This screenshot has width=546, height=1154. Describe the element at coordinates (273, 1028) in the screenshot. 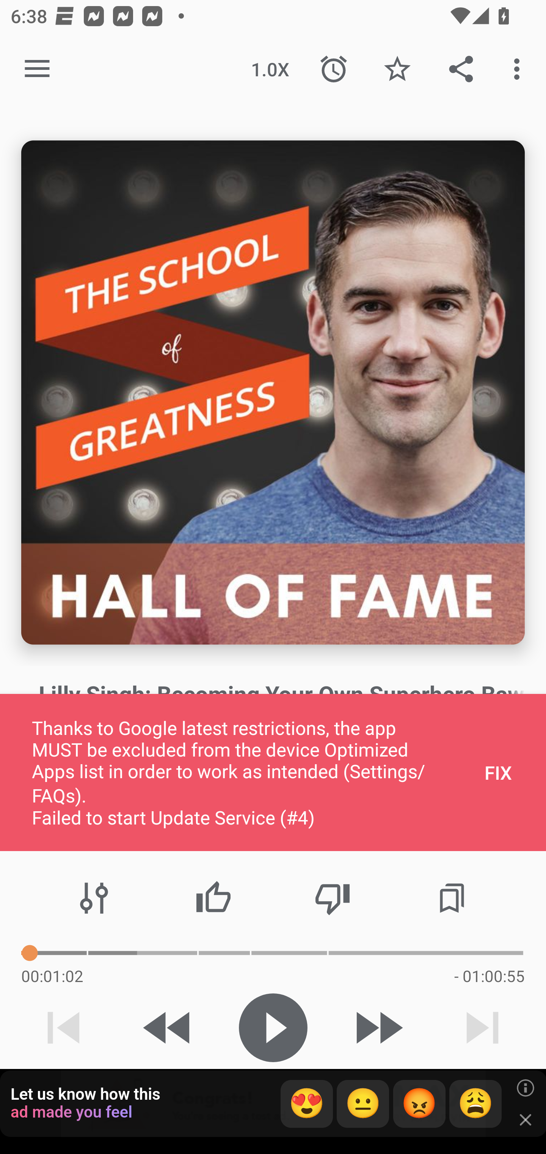

I see `Play / Pause` at that location.